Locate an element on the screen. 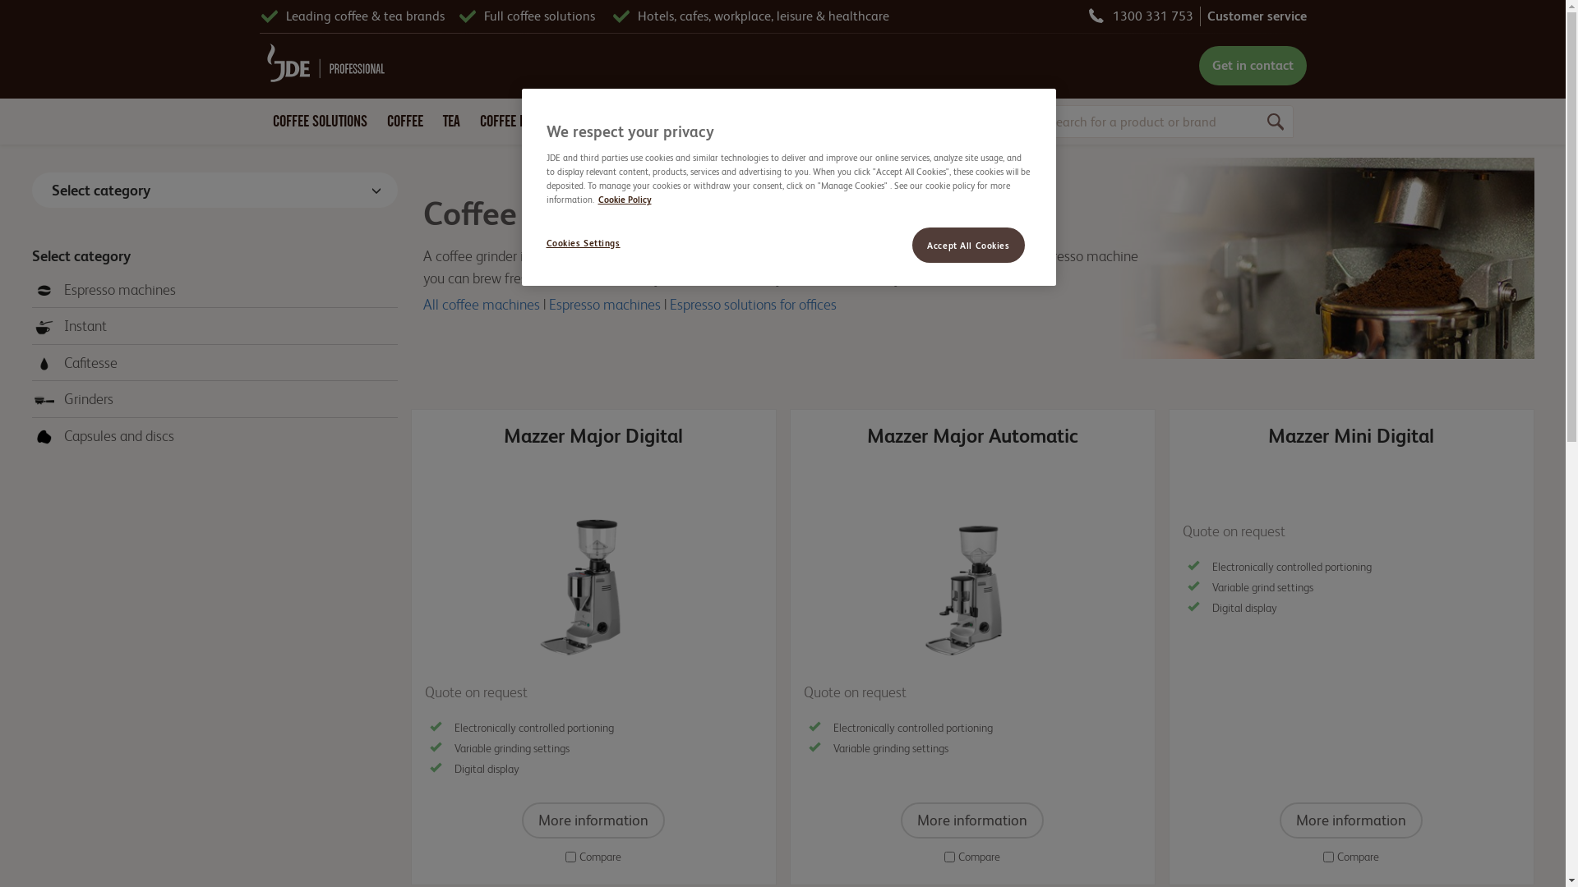 Image resolution: width=1578 pixels, height=887 pixels. COFFEE MACHINES is located at coordinates (526, 128).